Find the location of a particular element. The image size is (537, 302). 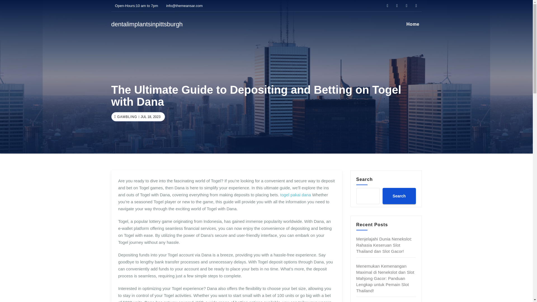

GAMBLING is located at coordinates (126, 117).